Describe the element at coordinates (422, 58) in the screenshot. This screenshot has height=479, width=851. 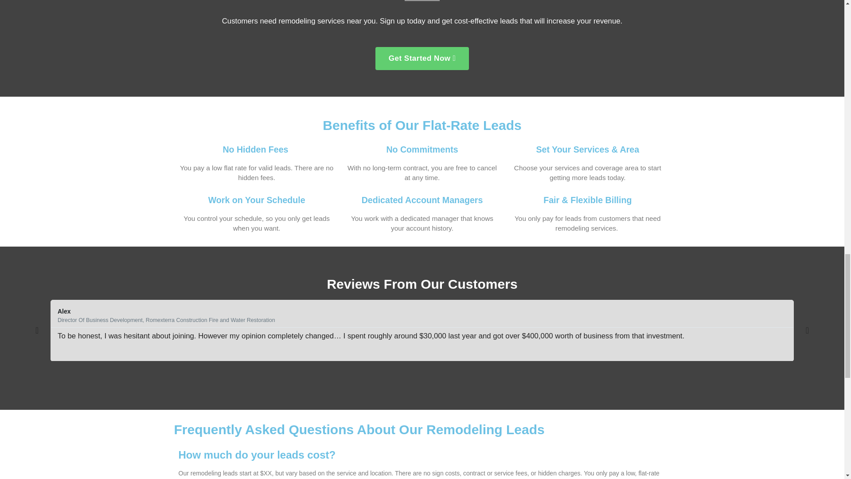
I see `Get Started Now` at that location.